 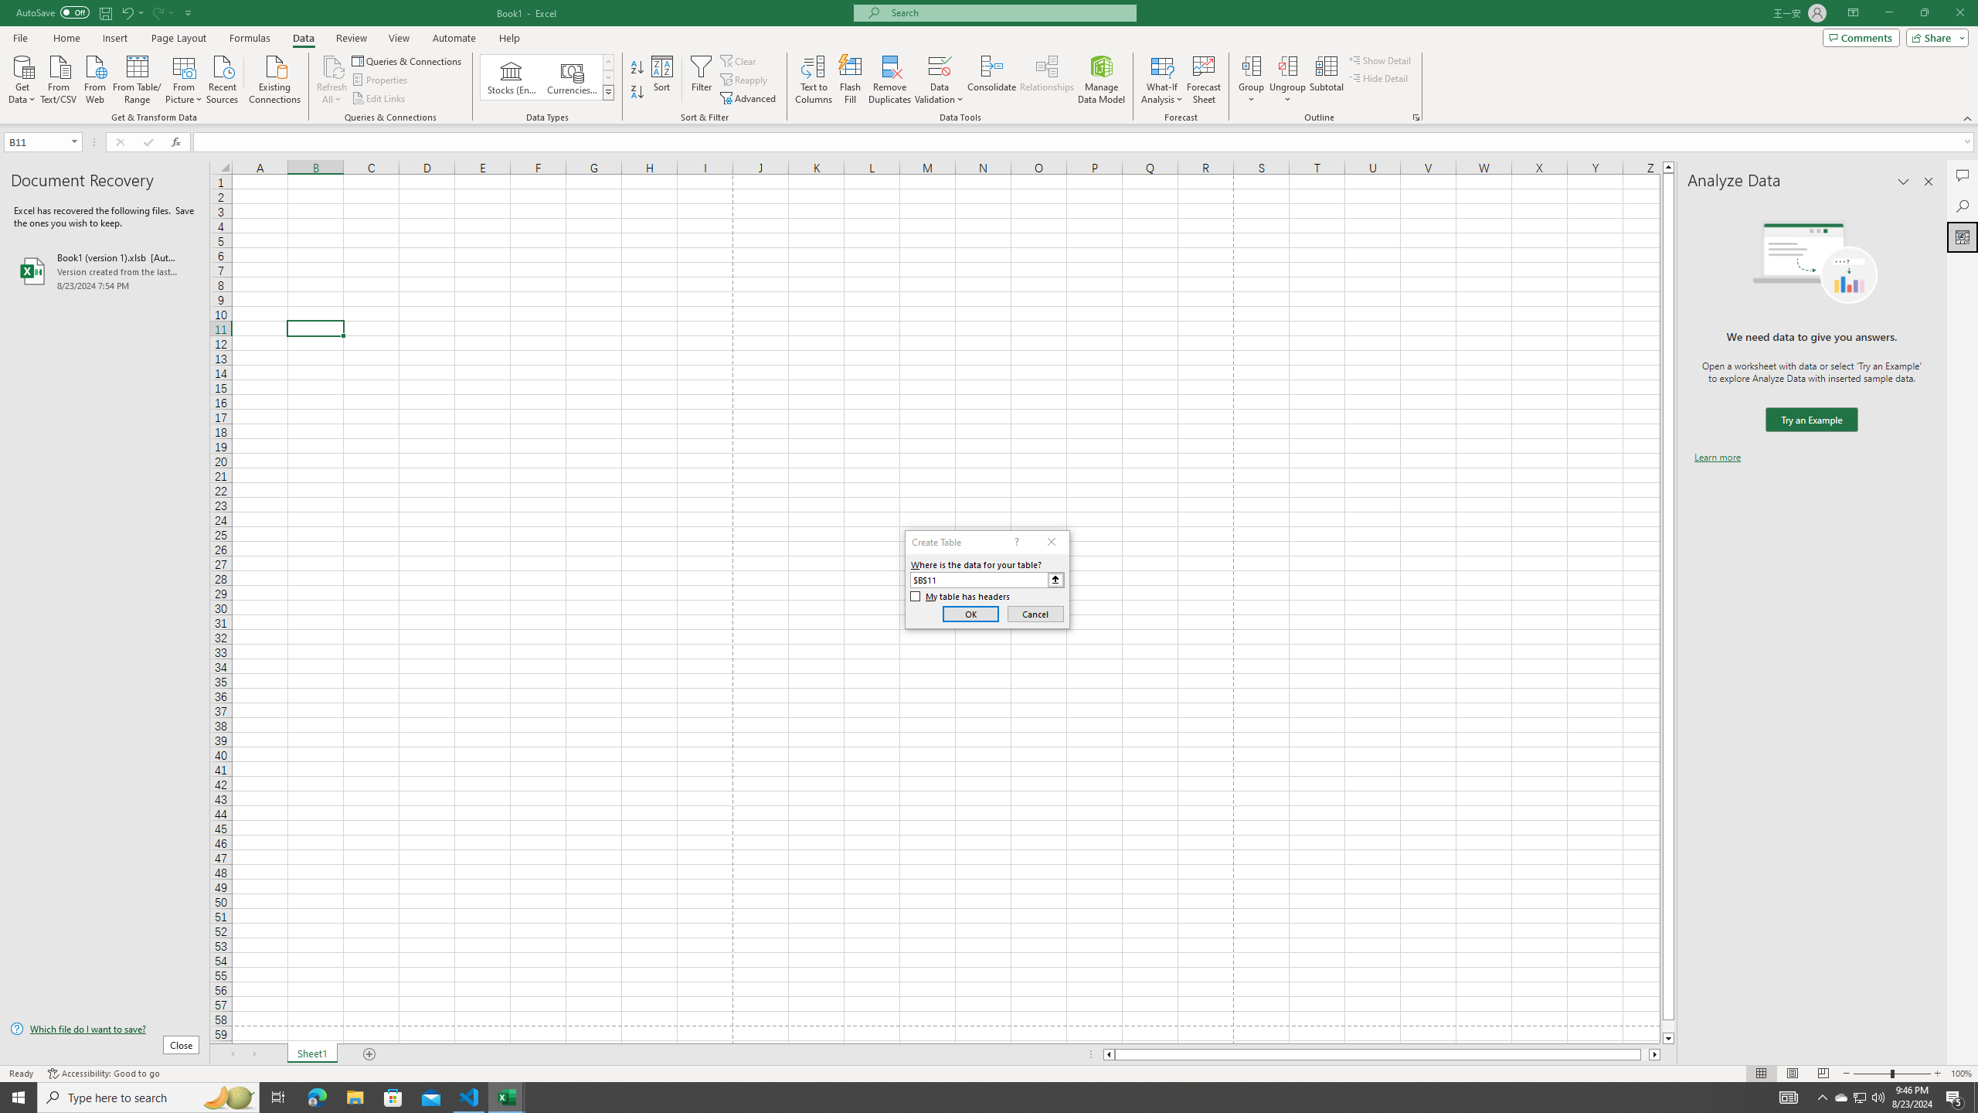 What do you see at coordinates (1963, 206) in the screenshot?
I see `Search` at bounding box center [1963, 206].